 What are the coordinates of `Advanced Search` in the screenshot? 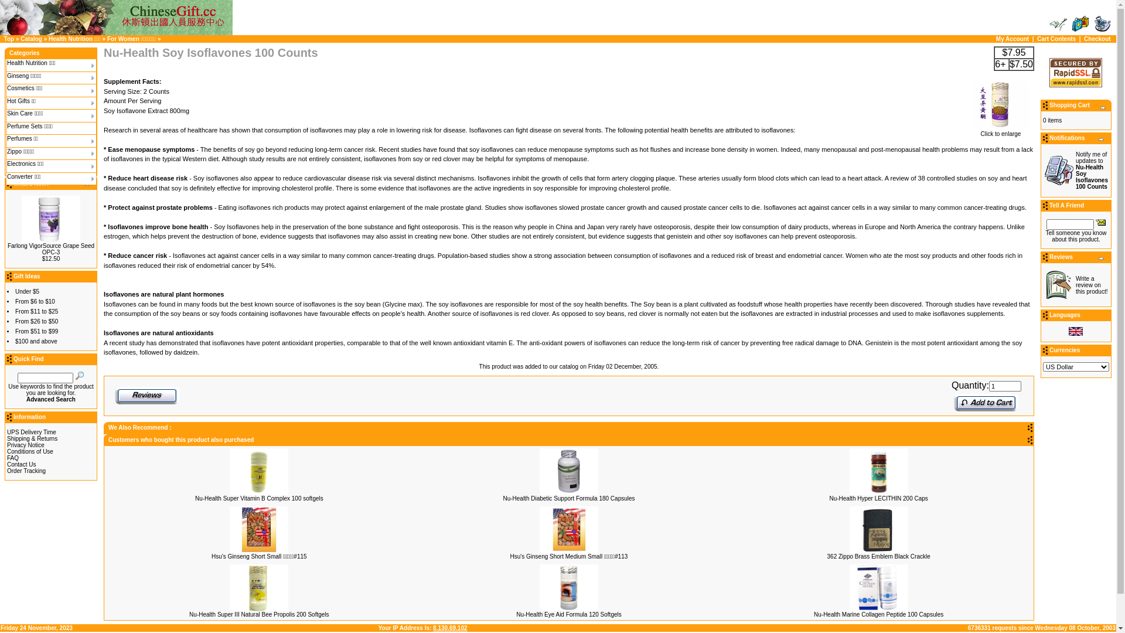 It's located at (51, 400).